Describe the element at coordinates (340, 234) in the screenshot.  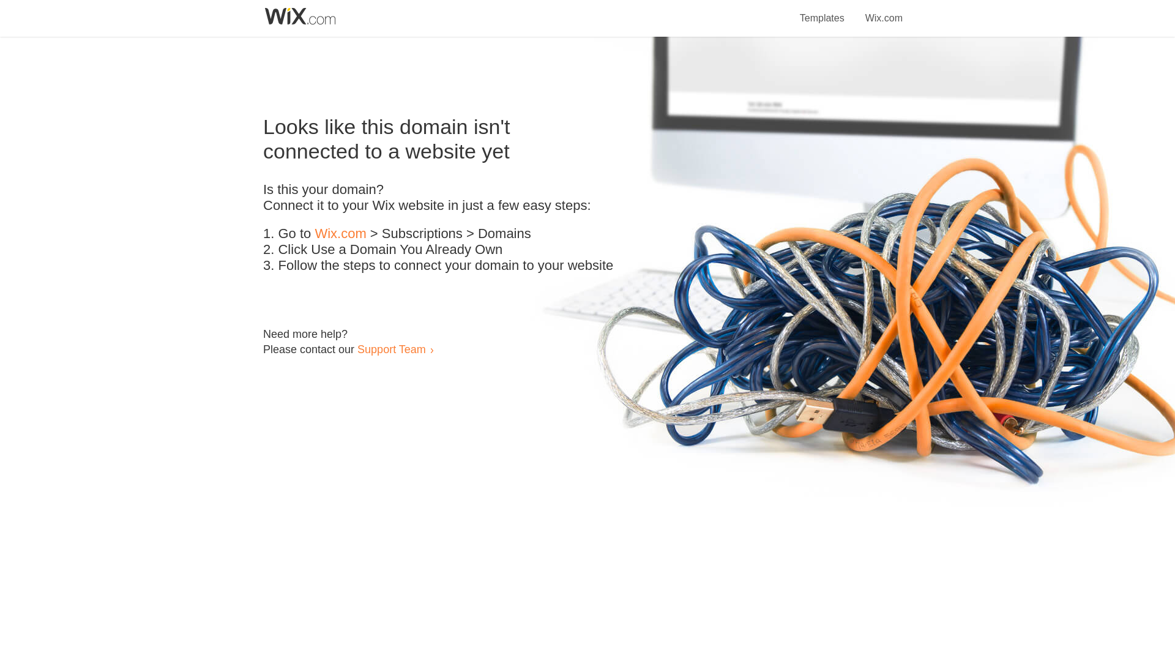
I see `Wix.com` at that location.